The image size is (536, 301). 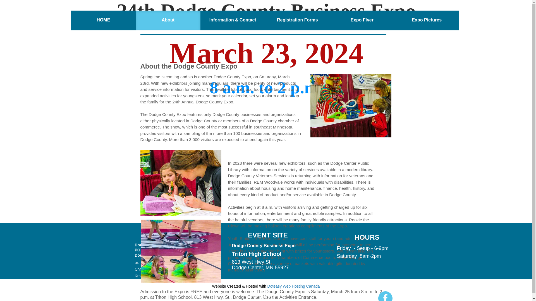 What do you see at coordinates (298, 20) in the screenshot?
I see `Registration Forms` at bounding box center [298, 20].